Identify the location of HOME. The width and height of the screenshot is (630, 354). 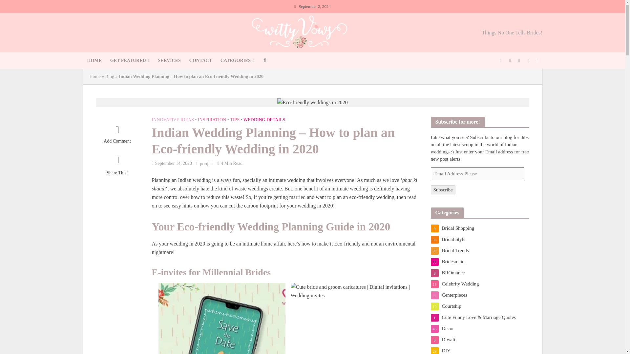
(94, 60).